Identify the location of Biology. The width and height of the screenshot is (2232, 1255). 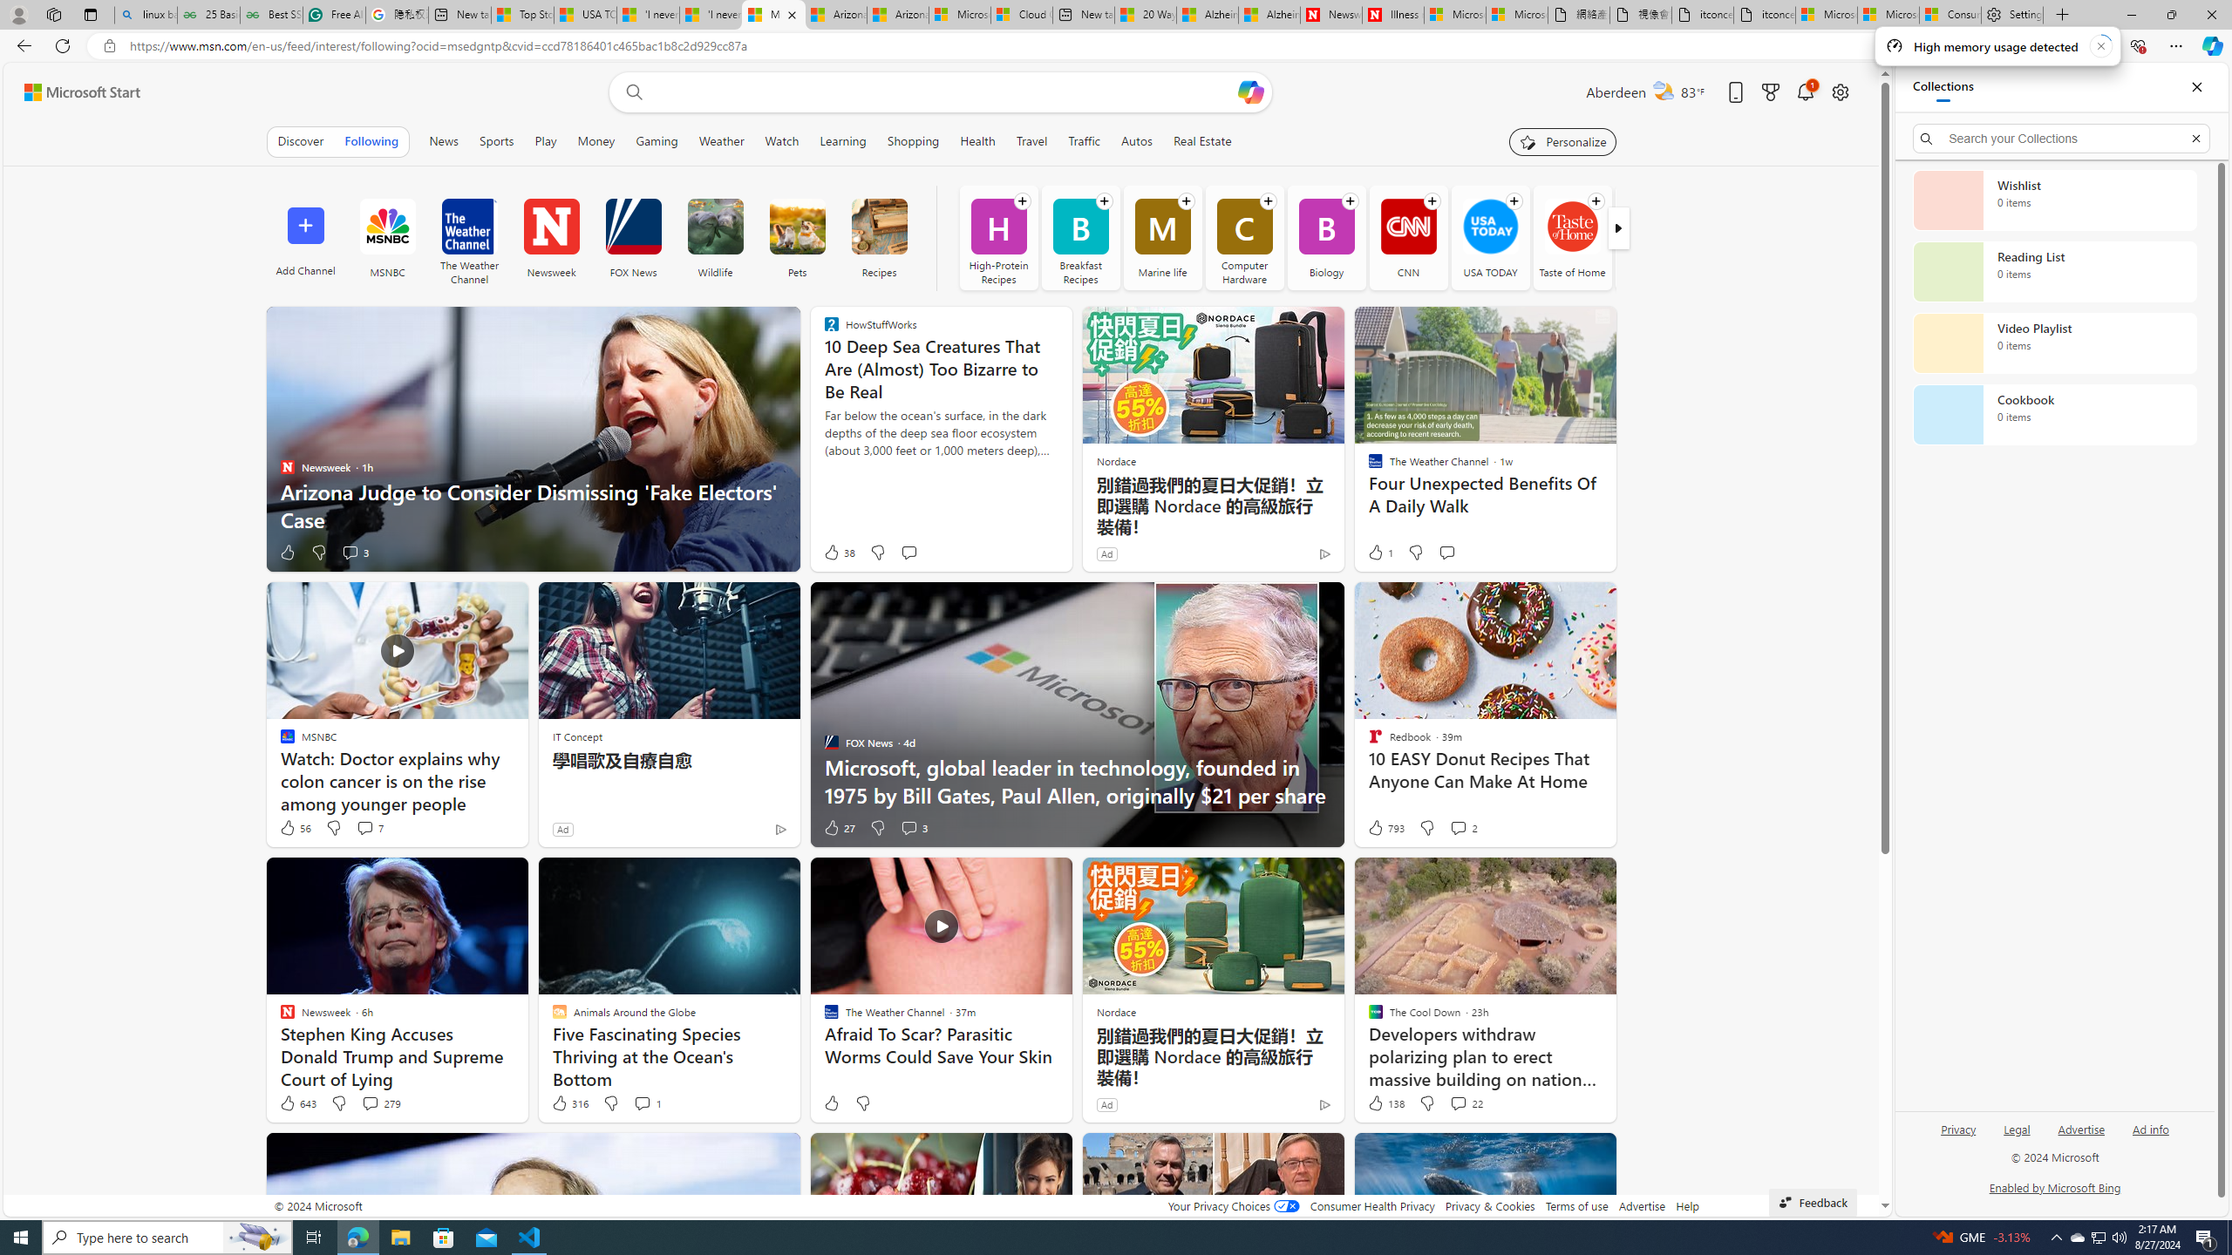
(1327, 237).